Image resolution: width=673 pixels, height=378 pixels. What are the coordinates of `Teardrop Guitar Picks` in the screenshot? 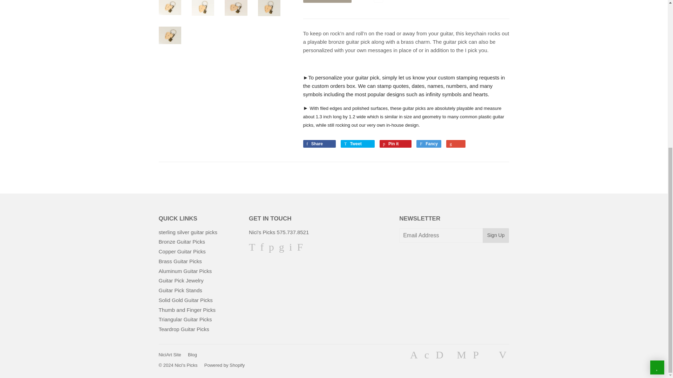 It's located at (183, 329).